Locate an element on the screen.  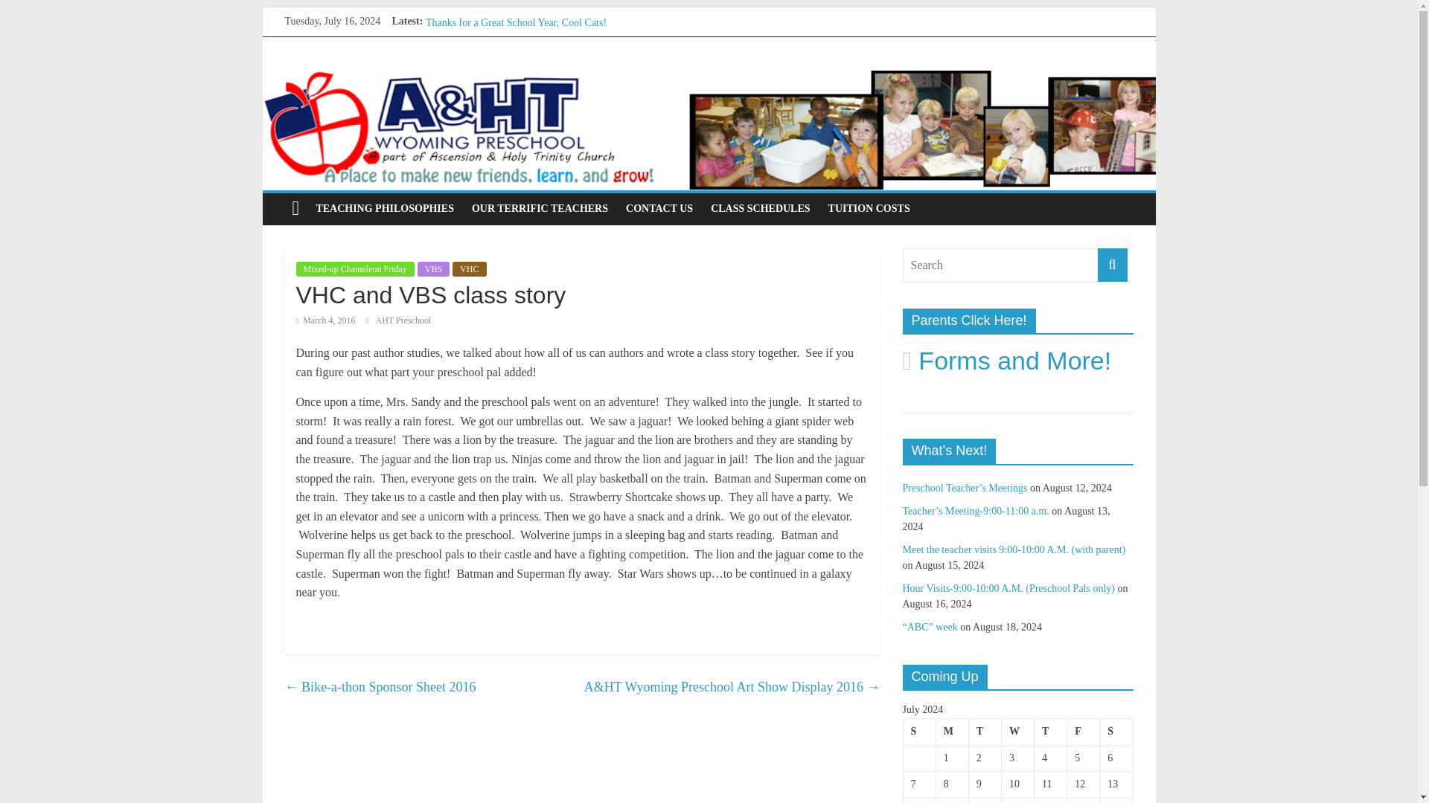
Wednesday is located at coordinates (1017, 732).